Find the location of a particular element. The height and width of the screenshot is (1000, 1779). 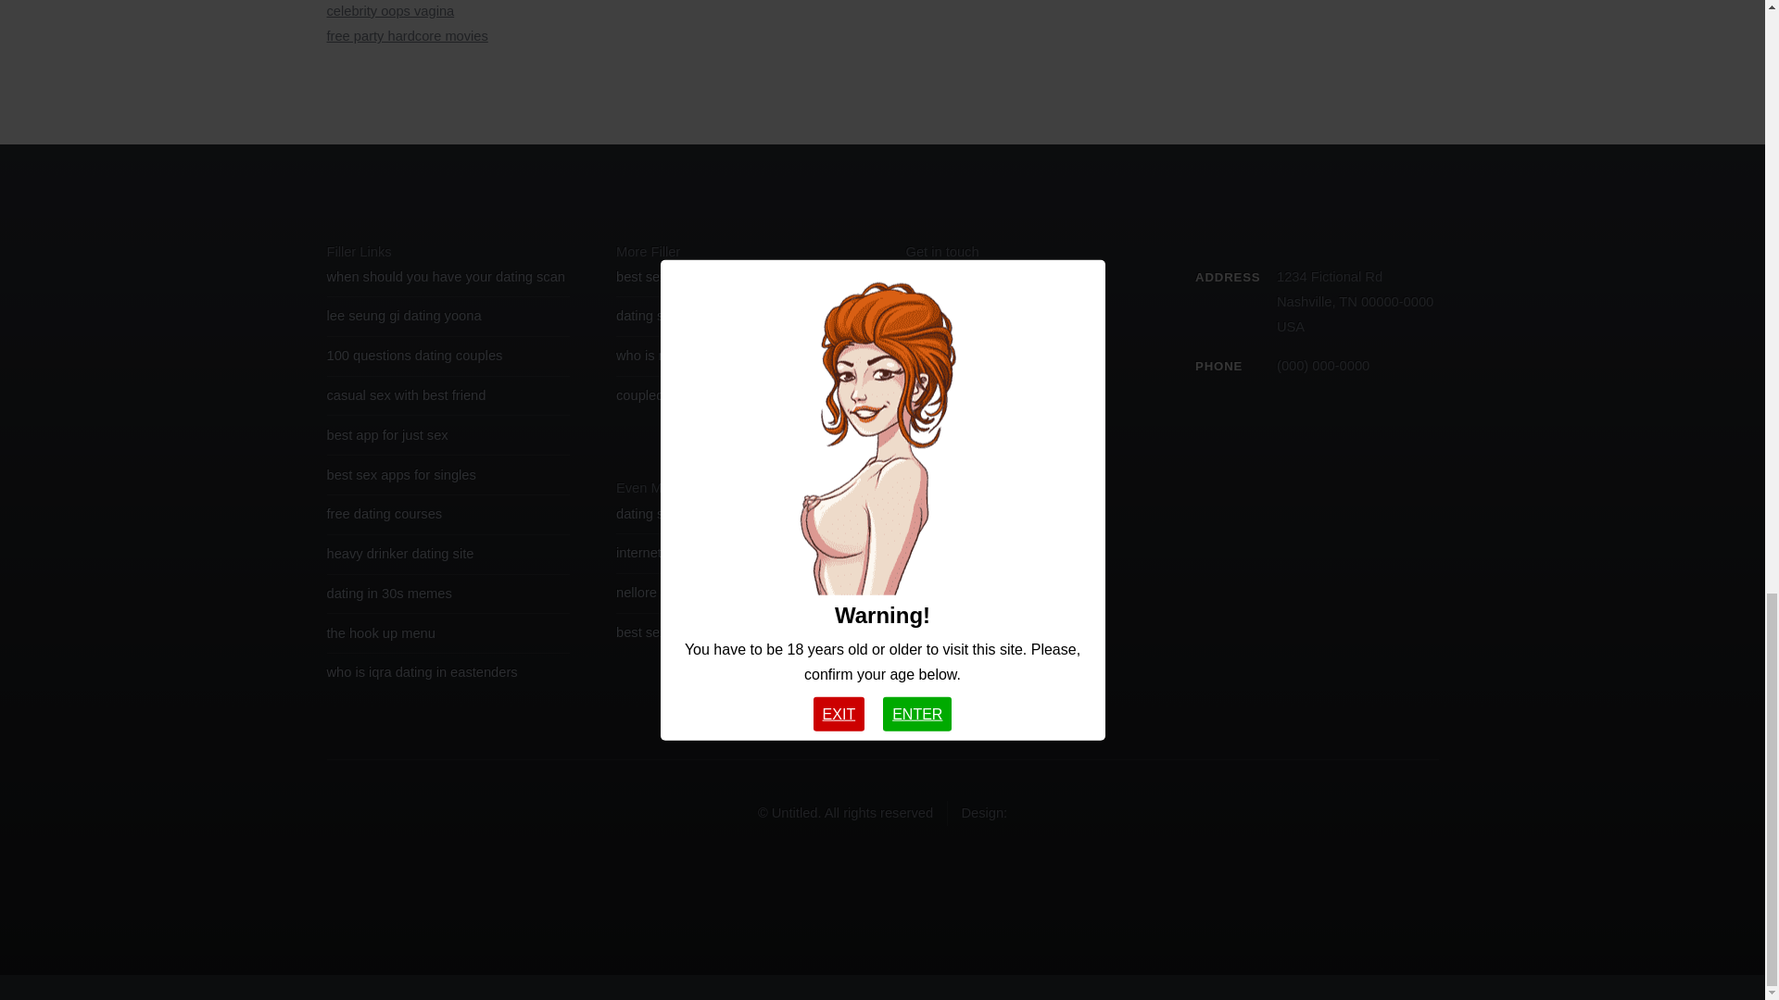

dating sites in airdrie is located at coordinates (677, 315).